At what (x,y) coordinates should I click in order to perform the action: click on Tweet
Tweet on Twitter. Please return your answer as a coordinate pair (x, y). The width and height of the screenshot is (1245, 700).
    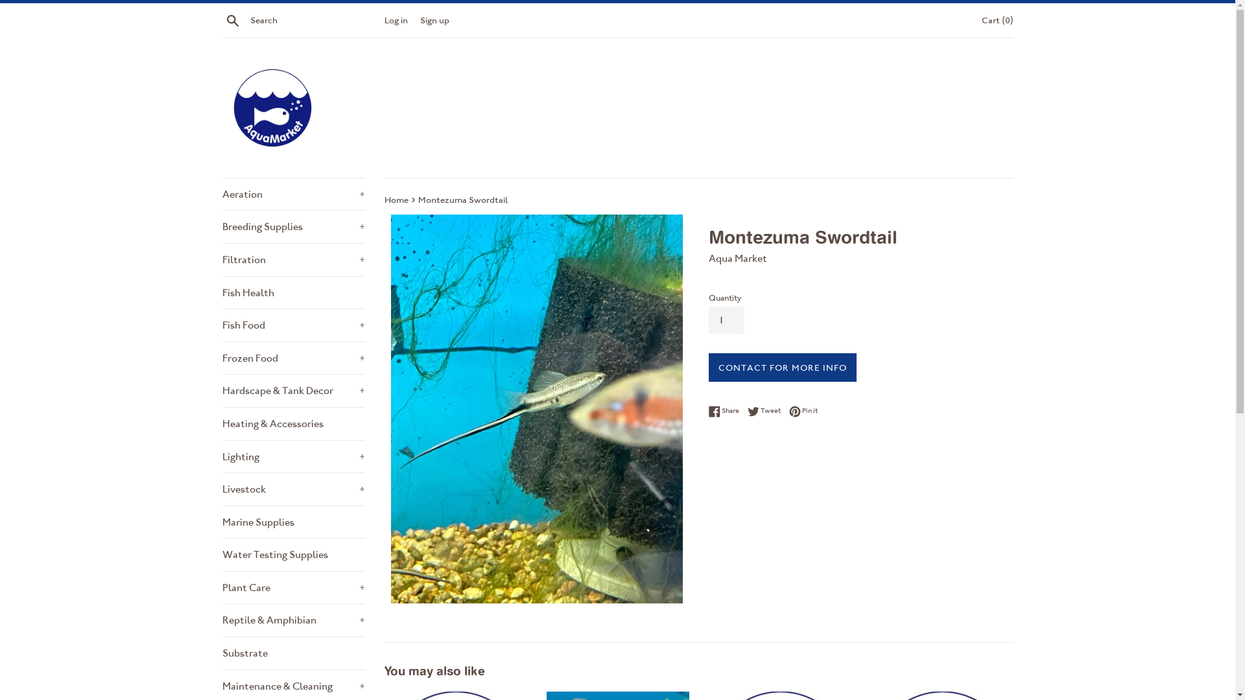
    Looking at the image, I should click on (766, 411).